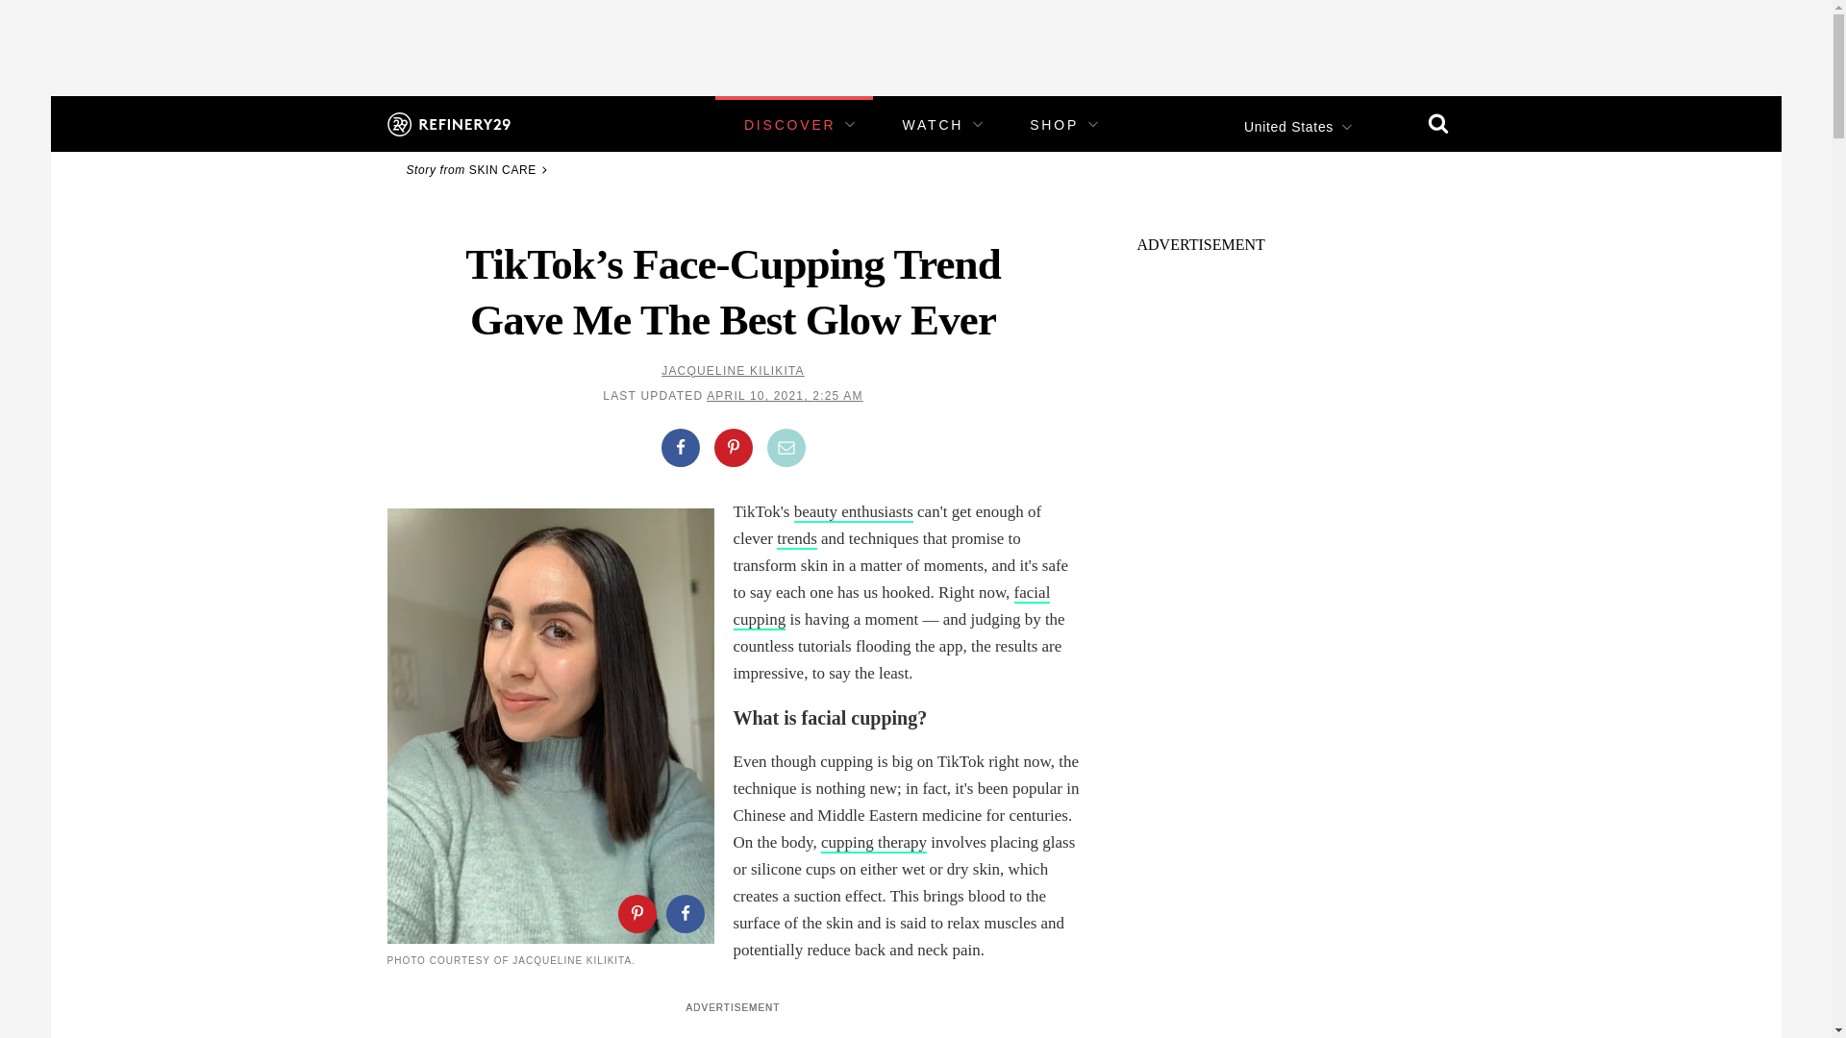 The width and height of the screenshot is (1846, 1038). What do you see at coordinates (854, 512) in the screenshot?
I see `beauty enthusiasts` at bounding box center [854, 512].